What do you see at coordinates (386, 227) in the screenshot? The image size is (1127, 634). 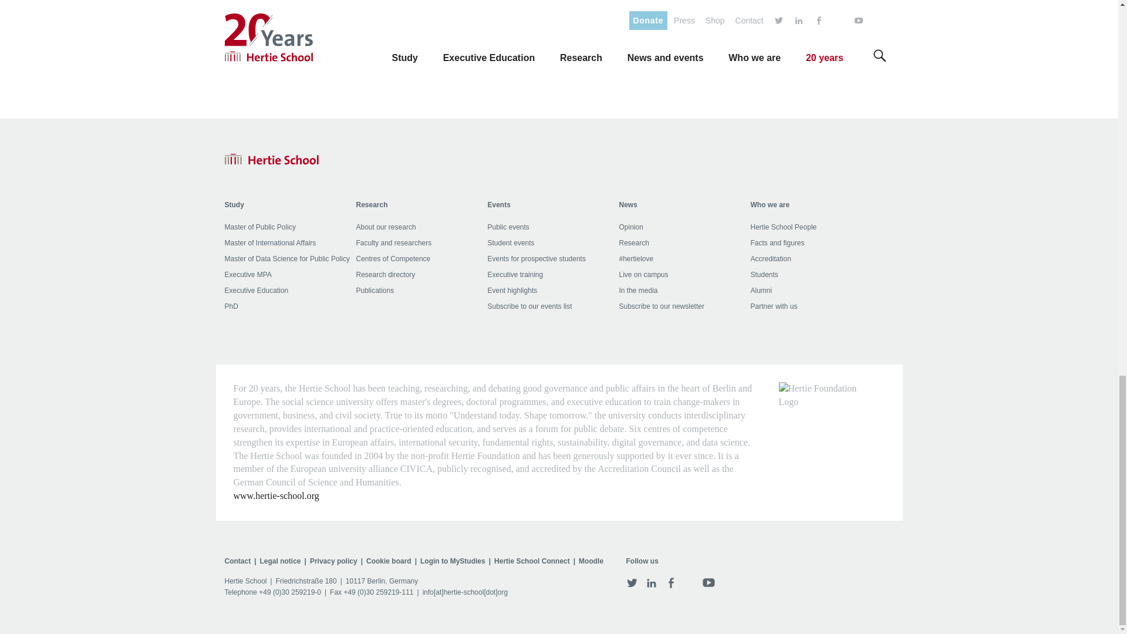 I see `About our research` at bounding box center [386, 227].